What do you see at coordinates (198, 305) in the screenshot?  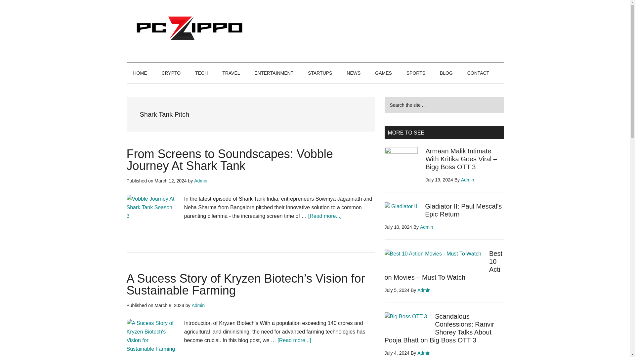 I see `Admin` at bounding box center [198, 305].